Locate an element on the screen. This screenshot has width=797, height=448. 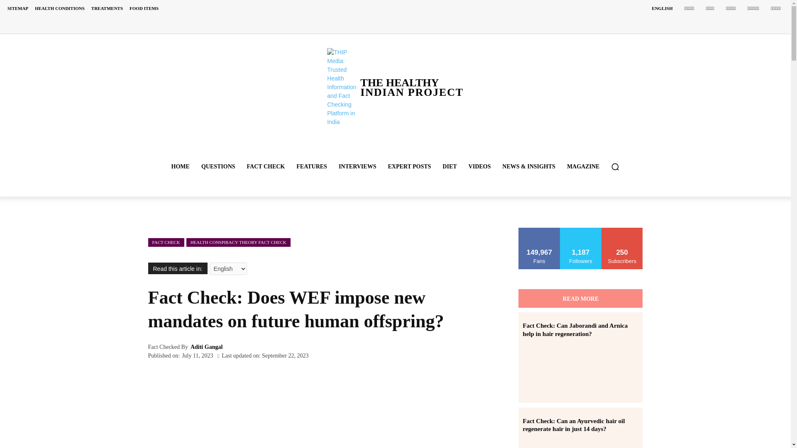
SITEMAP is located at coordinates (662, 8).